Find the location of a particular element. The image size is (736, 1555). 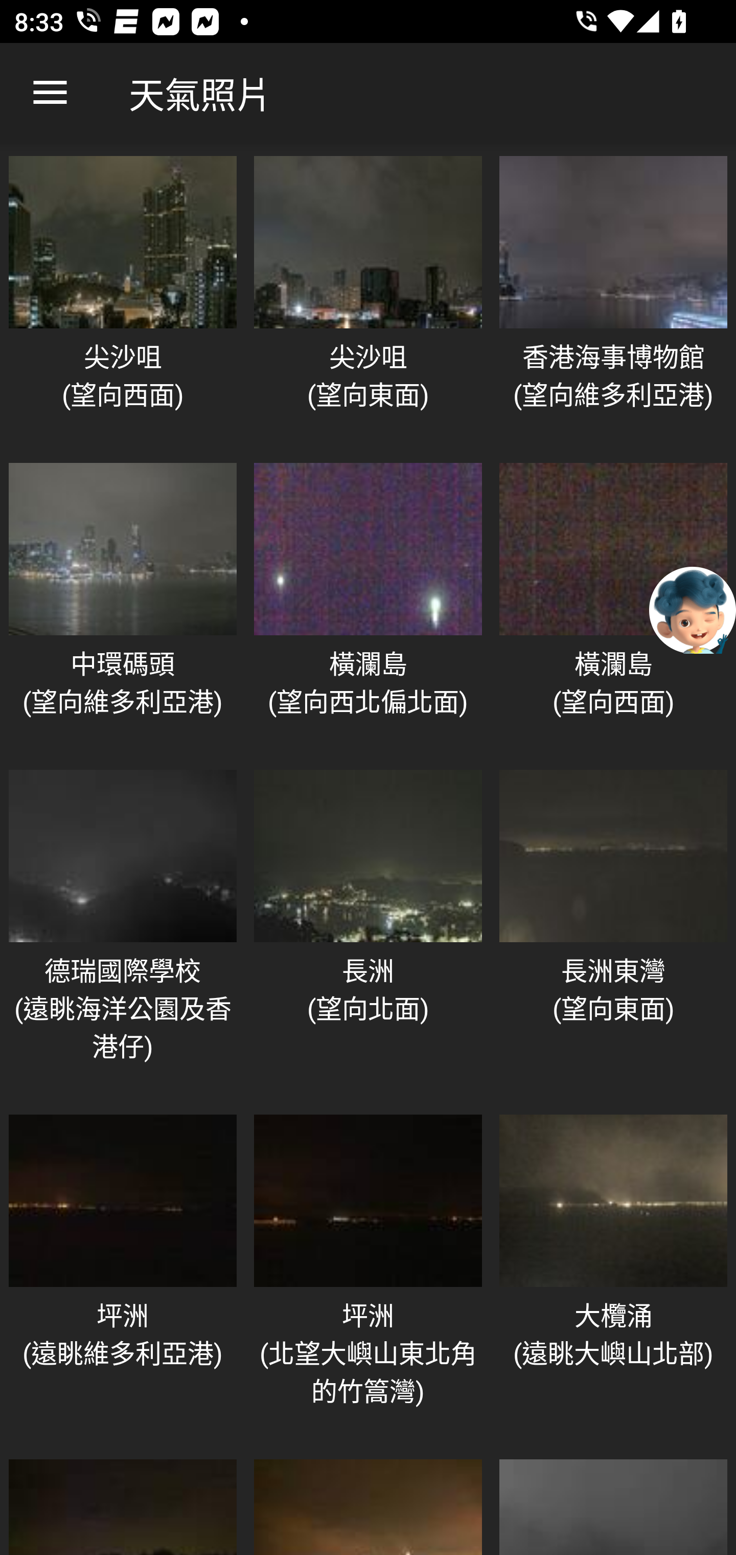

坪洲
(北望大嶼山東北角的竹篙灣) is located at coordinates (368, 1277).